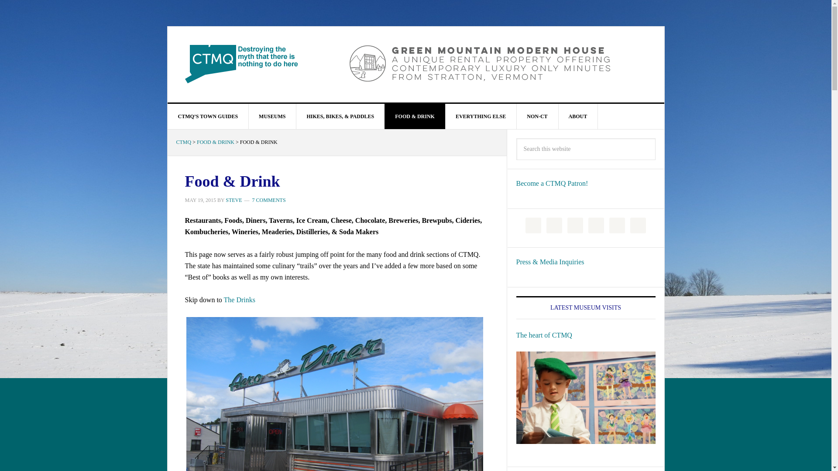 The height and width of the screenshot is (471, 838). I want to click on CTMQ, so click(242, 64).